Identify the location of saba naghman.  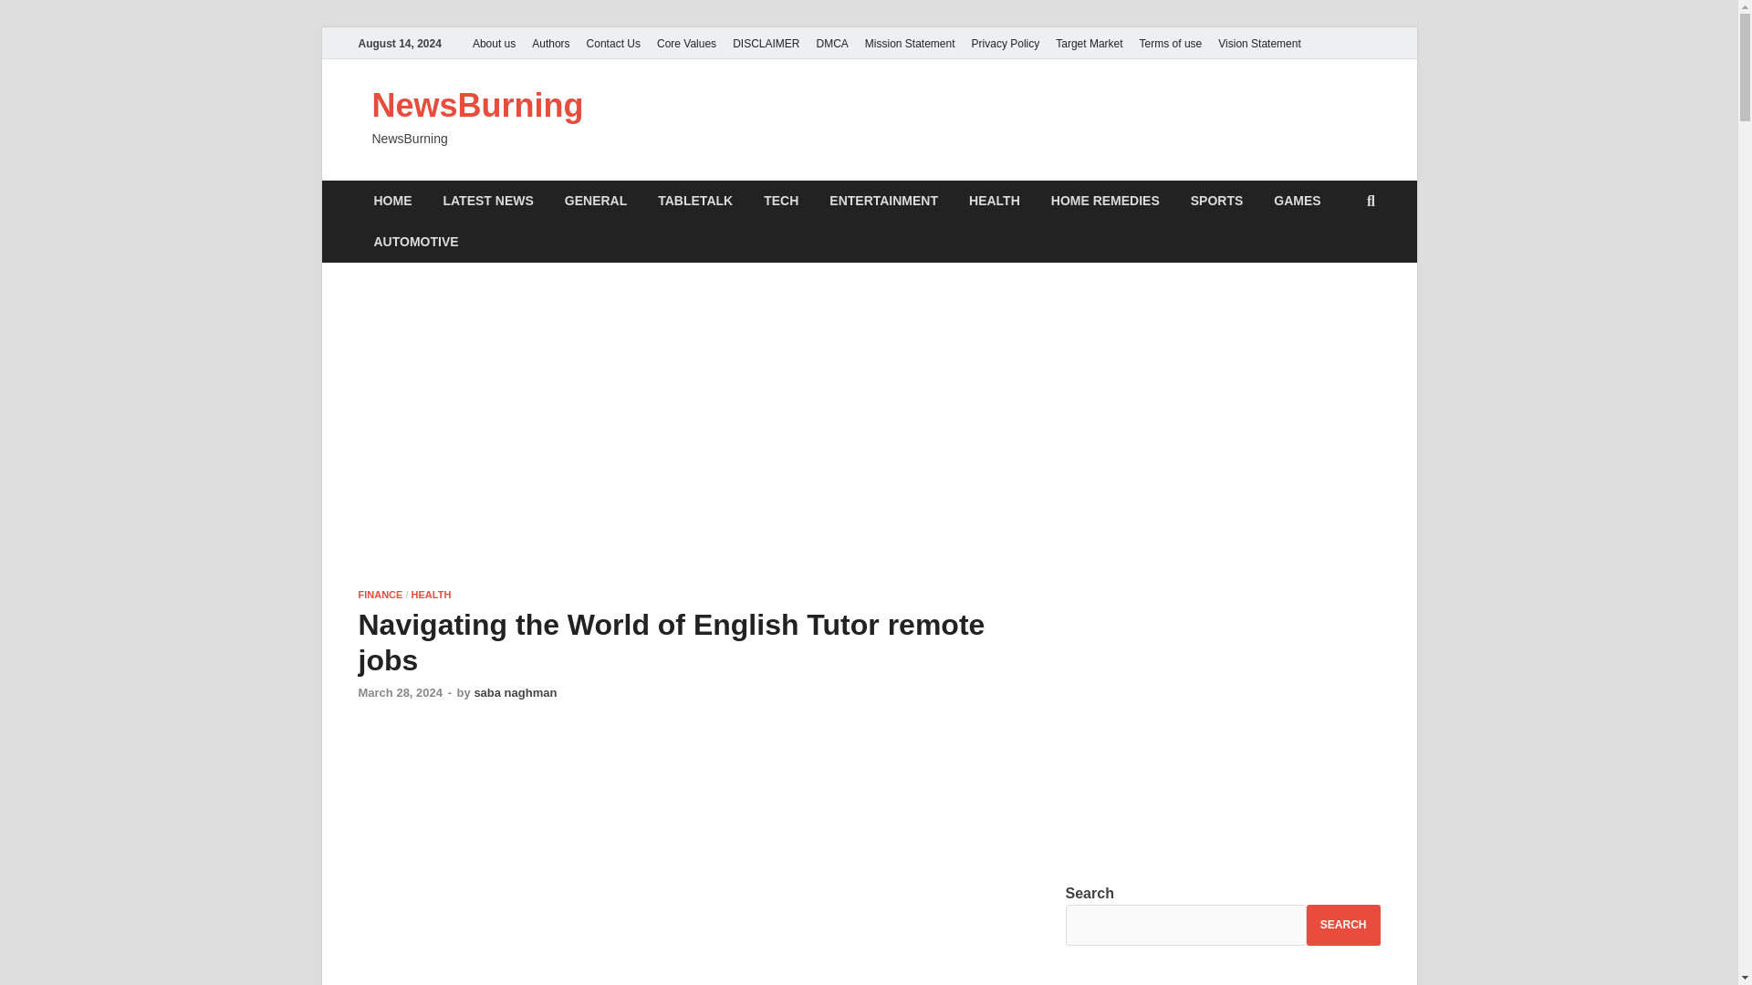
(515, 691).